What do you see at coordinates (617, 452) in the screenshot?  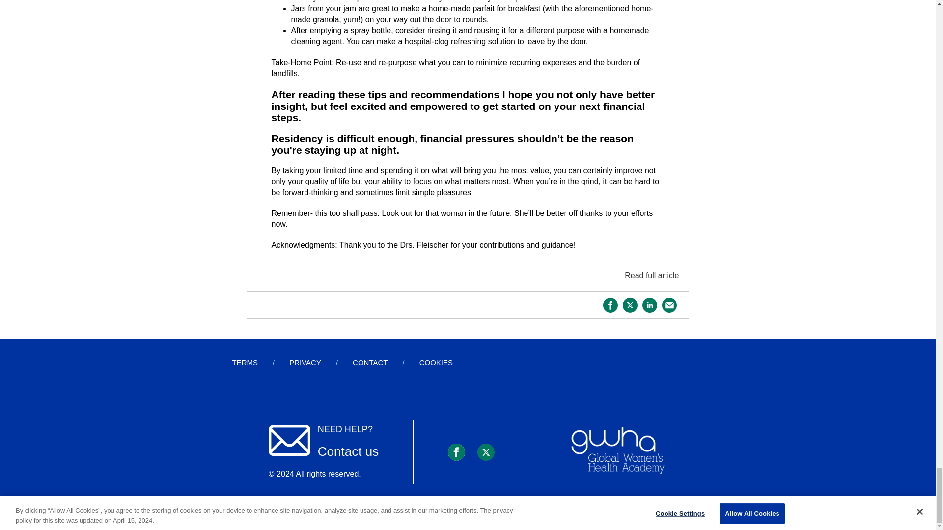 I see `Global Women's Health Academy` at bounding box center [617, 452].